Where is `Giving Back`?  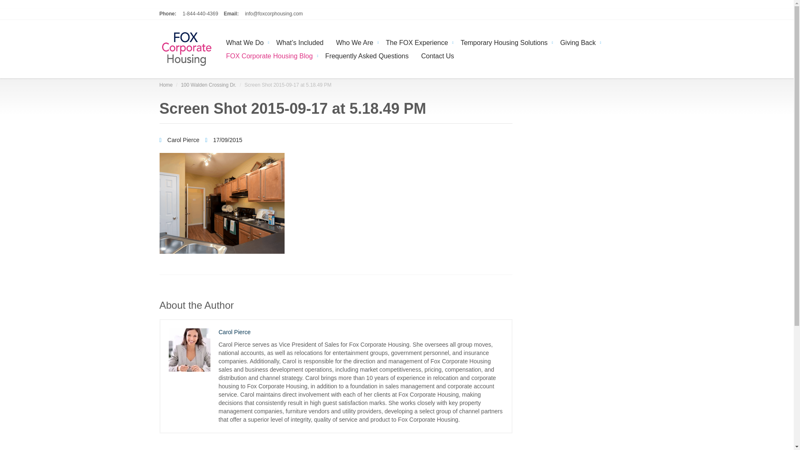 Giving Back is located at coordinates (577, 42).